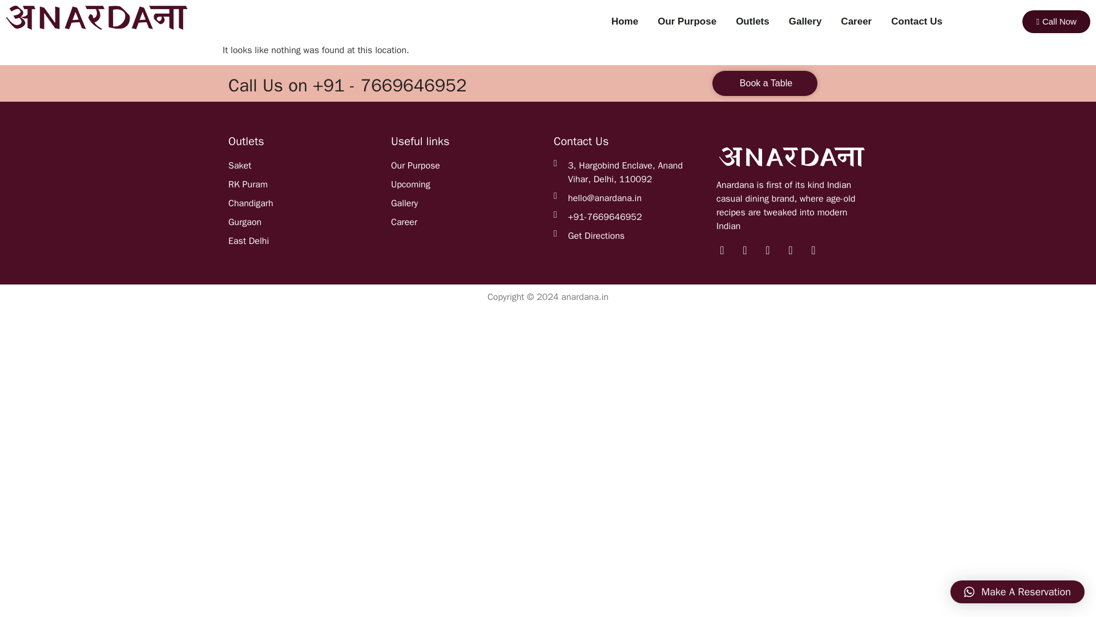 The width and height of the screenshot is (1096, 617). I want to click on Contact Us, so click(917, 21).